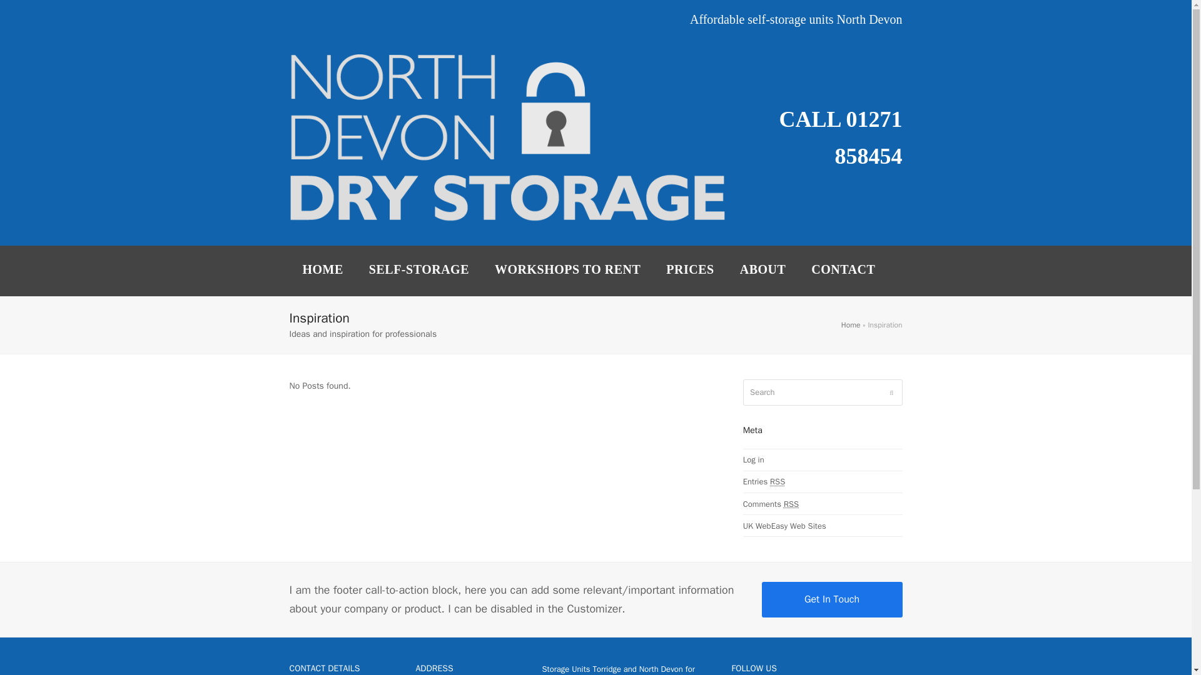 This screenshot has width=1201, height=675. I want to click on ABOUT, so click(763, 271).